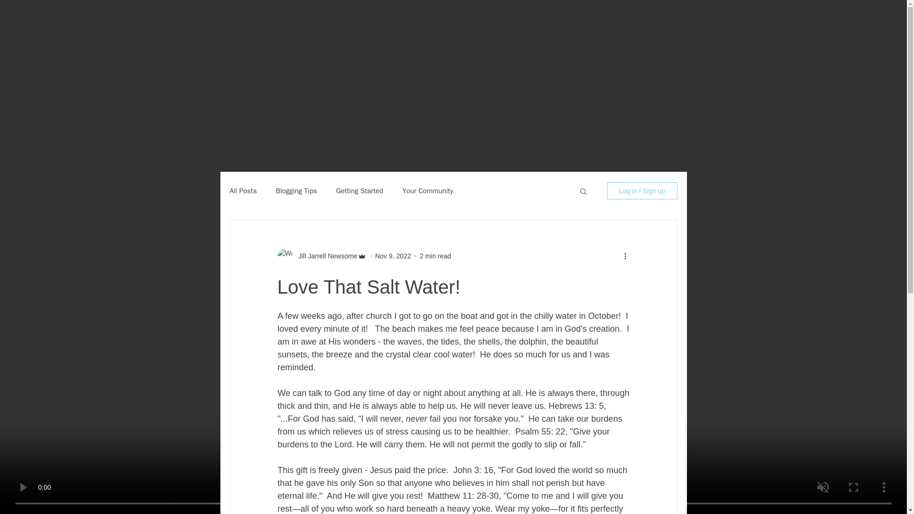  Describe the element at coordinates (325, 256) in the screenshot. I see `Jill Jarrell Newsome` at that location.